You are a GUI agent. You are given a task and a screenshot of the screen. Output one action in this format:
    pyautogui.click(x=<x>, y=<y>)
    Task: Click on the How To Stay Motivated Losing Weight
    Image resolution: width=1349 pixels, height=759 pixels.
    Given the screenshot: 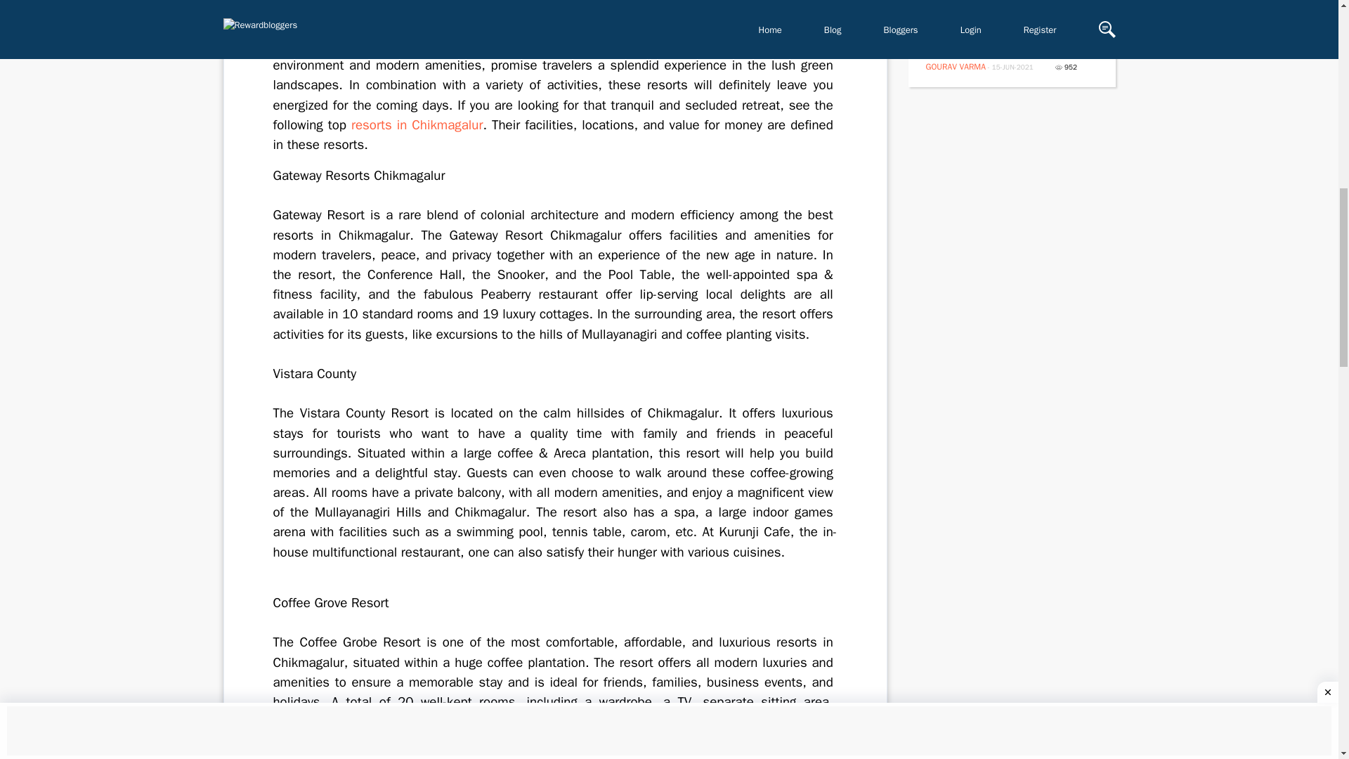 What is the action you would take?
    pyautogui.click(x=1002, y=36)
    